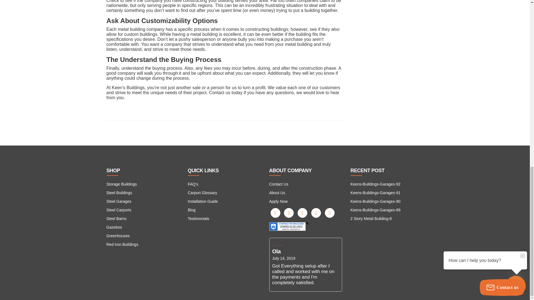  What do you see at coordinates (121, 184) in the screenshot?
I see `Storage Buildings` at bounding box center [121, 184].